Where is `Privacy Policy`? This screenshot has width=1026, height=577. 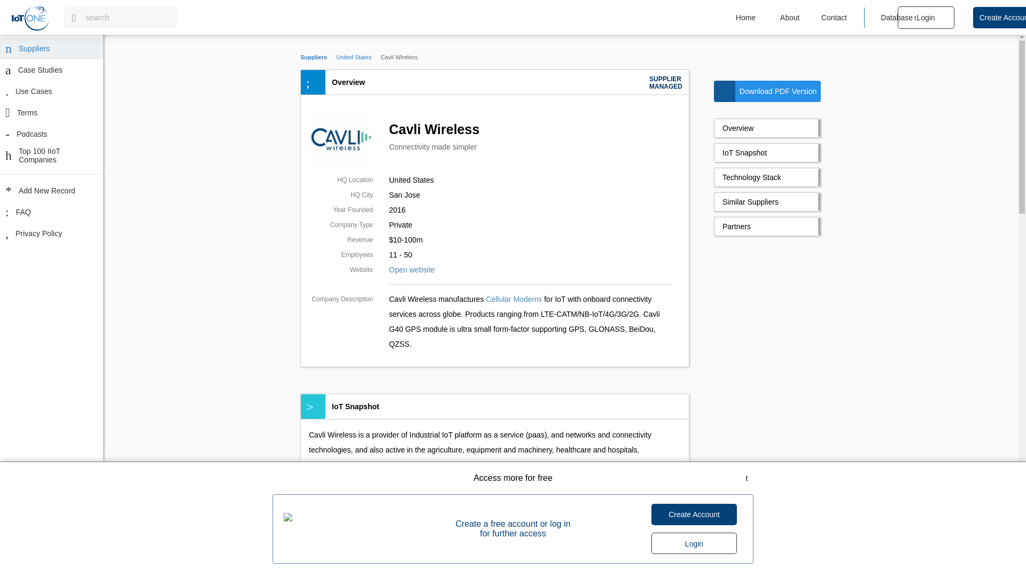
Privacy Policy is located at coordinates (51, 233).